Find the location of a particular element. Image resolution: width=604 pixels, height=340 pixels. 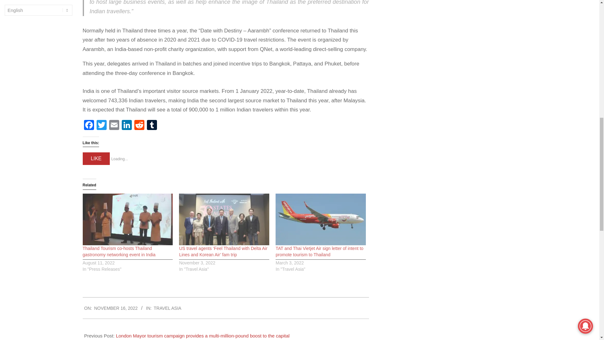

Tumblr is located at coordinates (152, 126).